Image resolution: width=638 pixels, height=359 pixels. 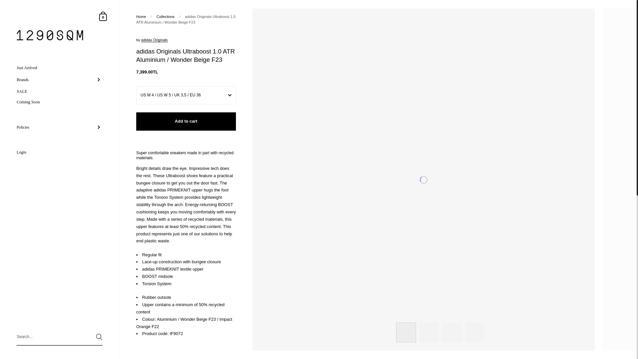 I want to click on Just Arrived, so click(x=60, y=68).